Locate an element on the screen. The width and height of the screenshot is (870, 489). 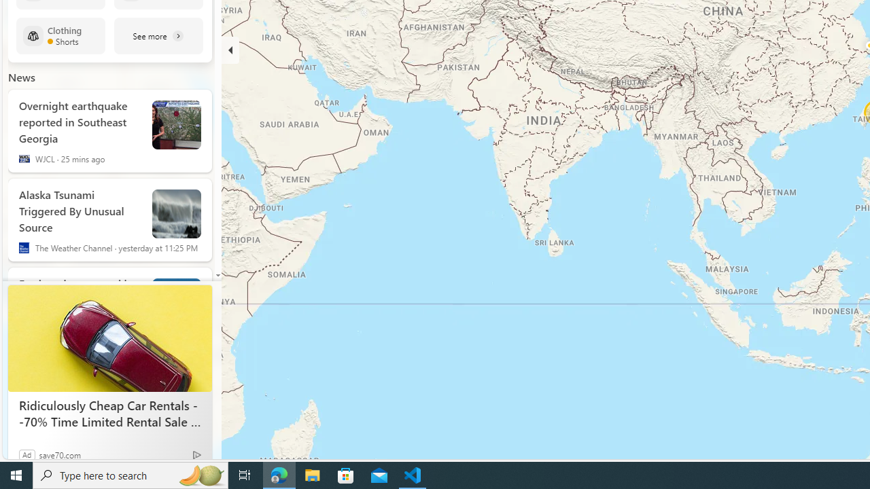
save70.com is located at coordinates (60, 454).